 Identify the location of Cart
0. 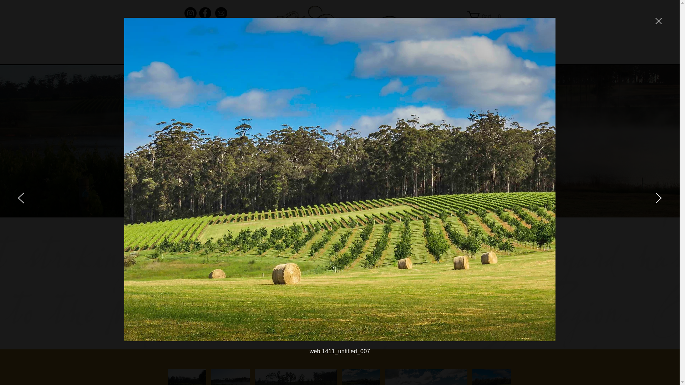
(487, 16).